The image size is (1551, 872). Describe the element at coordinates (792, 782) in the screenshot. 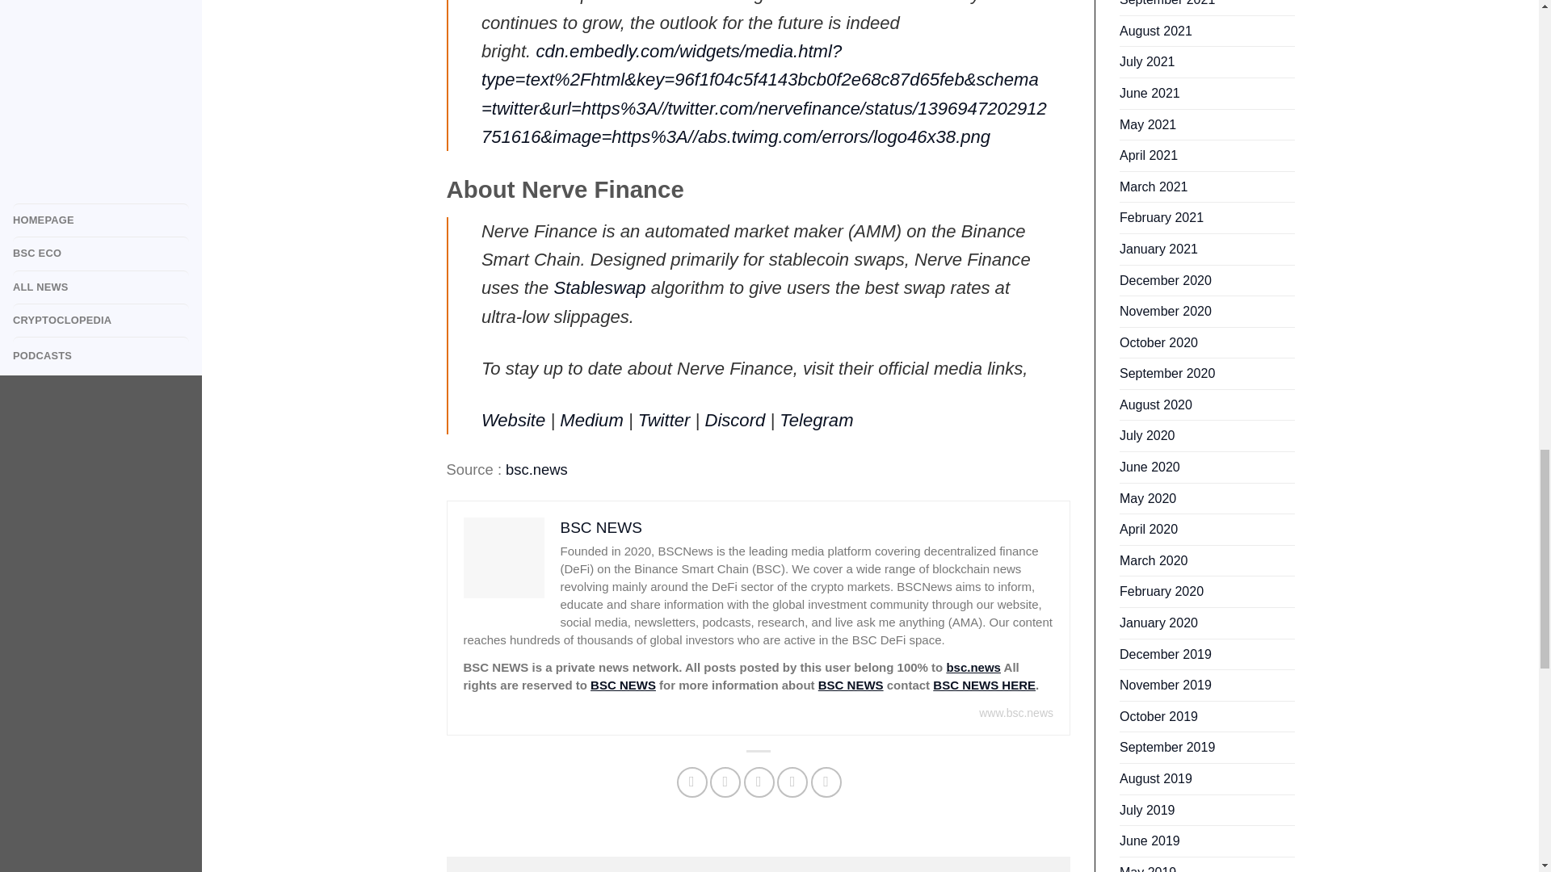

I see `Pin on Pinterest` at that location.